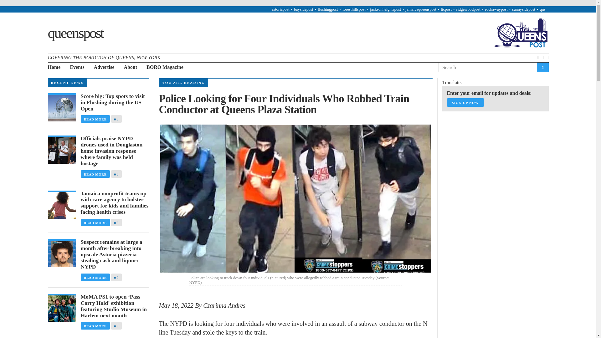 The image size is (601, 338). Describe the element at coordinates (446, 9) in the screenshot. I see `licpost` at that location.